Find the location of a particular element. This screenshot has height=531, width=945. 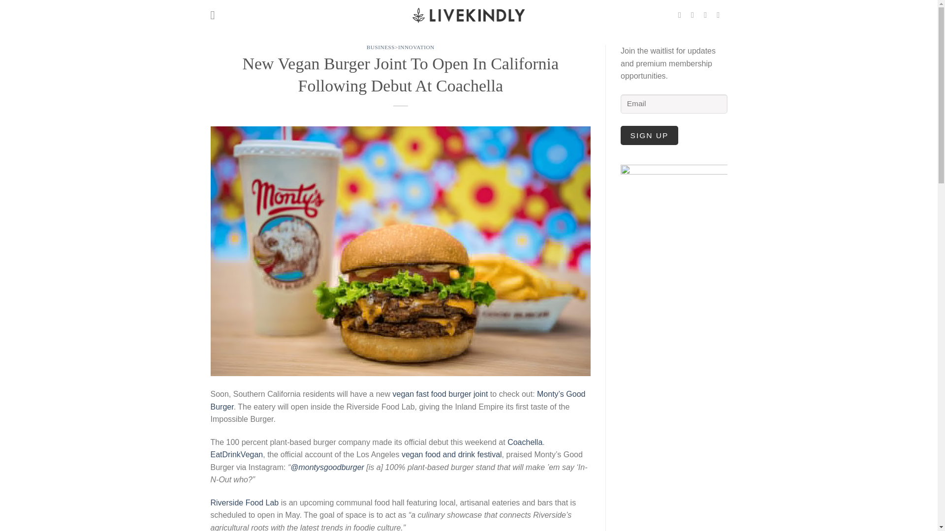

Follow on LinkedIn is located at coordinates (721, 14).